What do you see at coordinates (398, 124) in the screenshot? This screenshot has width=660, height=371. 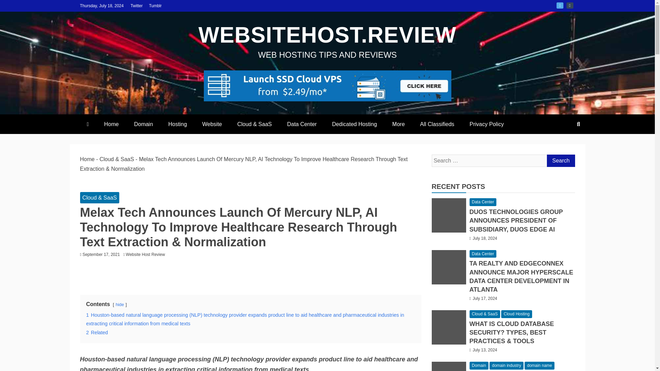 I see `More Articles` at bounding box center [398, 124].